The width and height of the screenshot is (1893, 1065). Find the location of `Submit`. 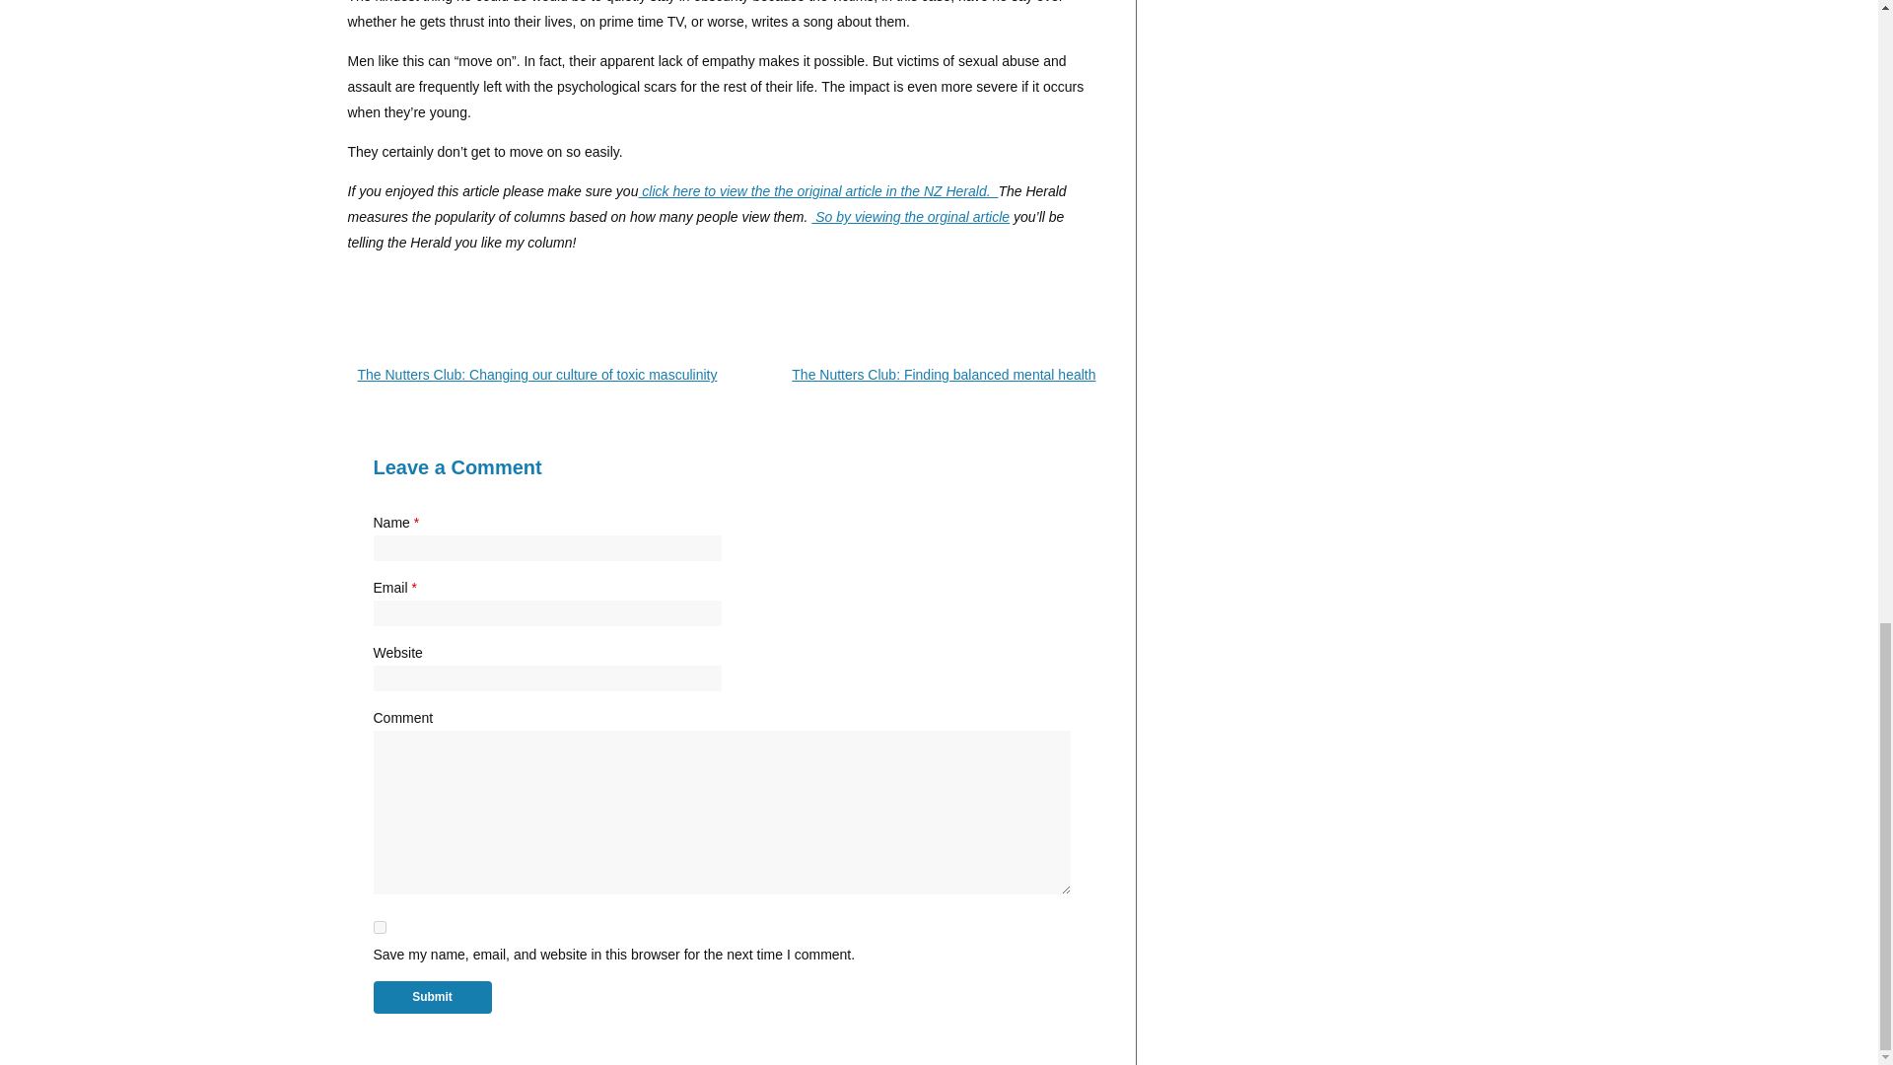

Submit is located at coordinates (432, 997).